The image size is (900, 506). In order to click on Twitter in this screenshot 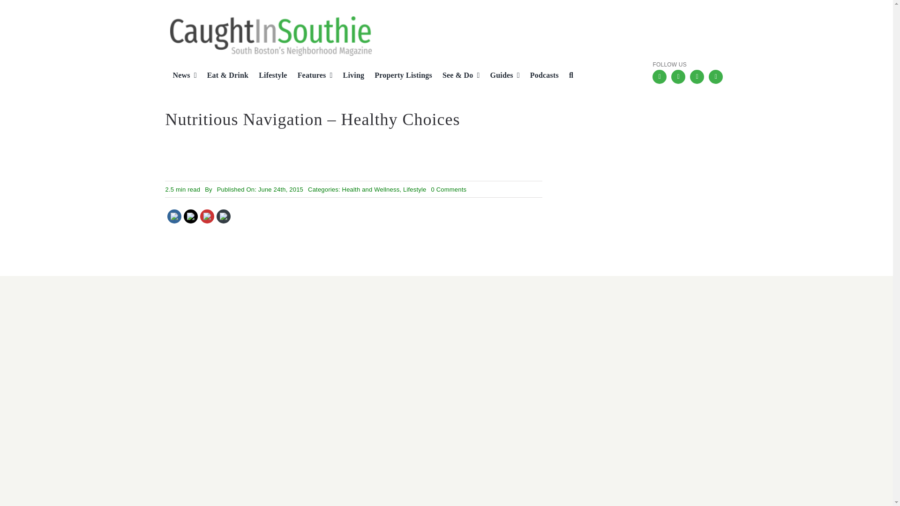, I will do `click(191, 216)`.